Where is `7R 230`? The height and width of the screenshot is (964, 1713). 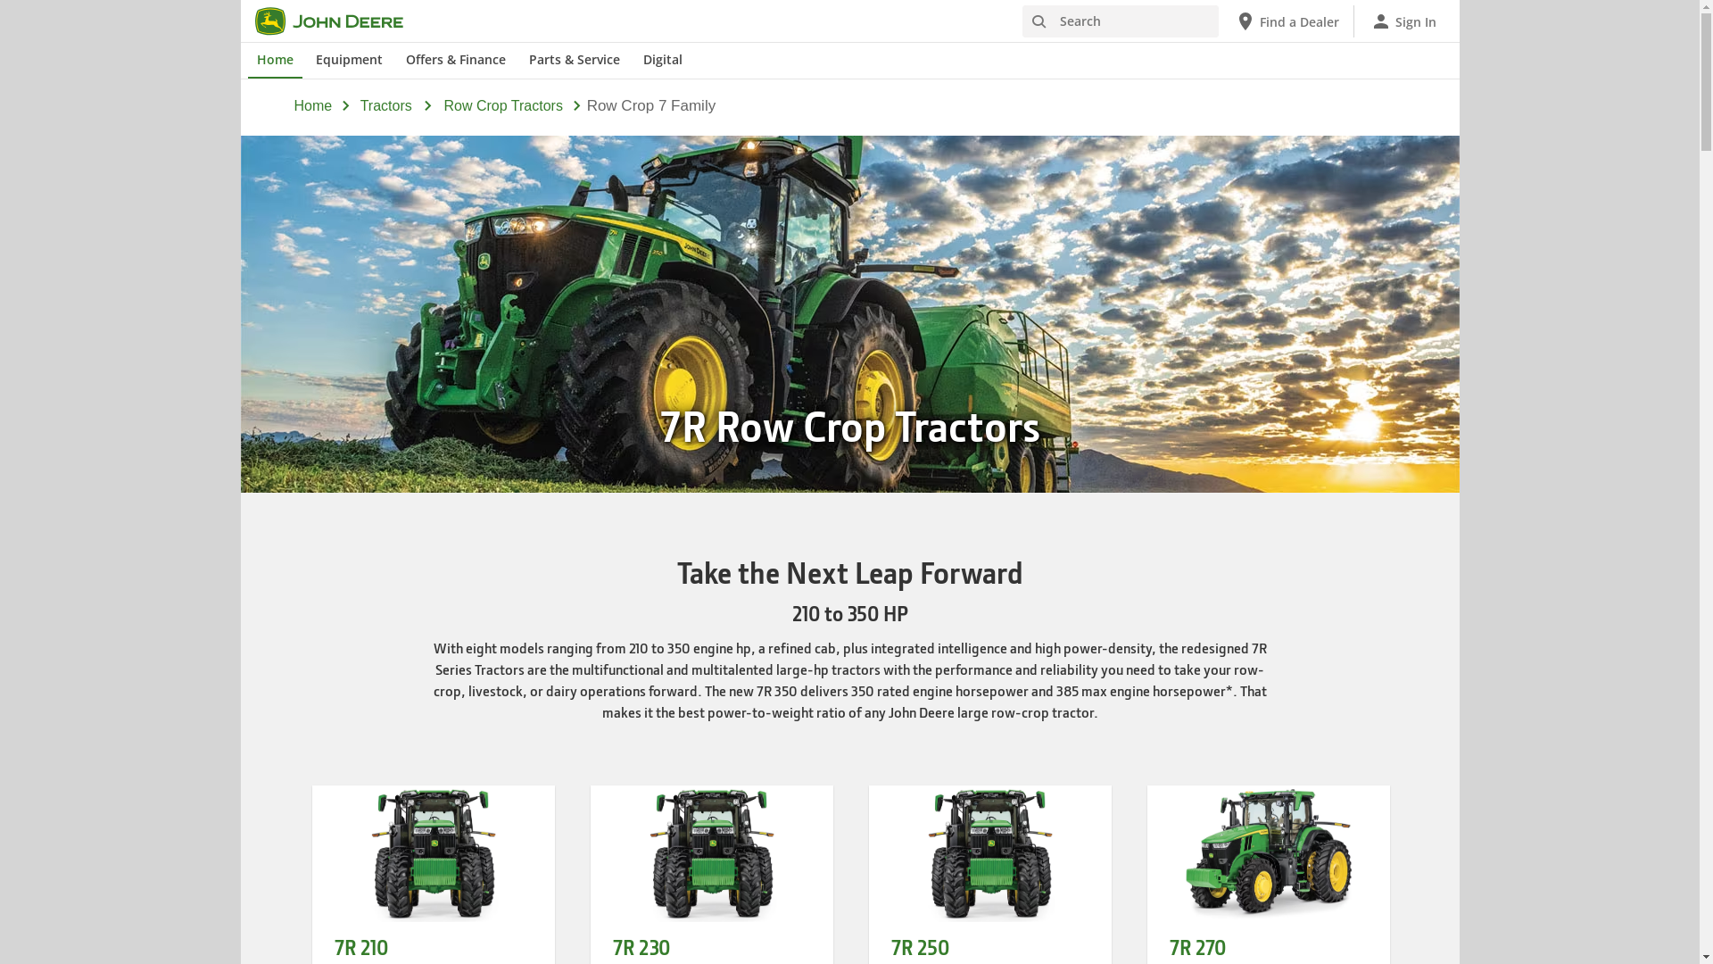
7R 230 is located at coordinates (641, 948).